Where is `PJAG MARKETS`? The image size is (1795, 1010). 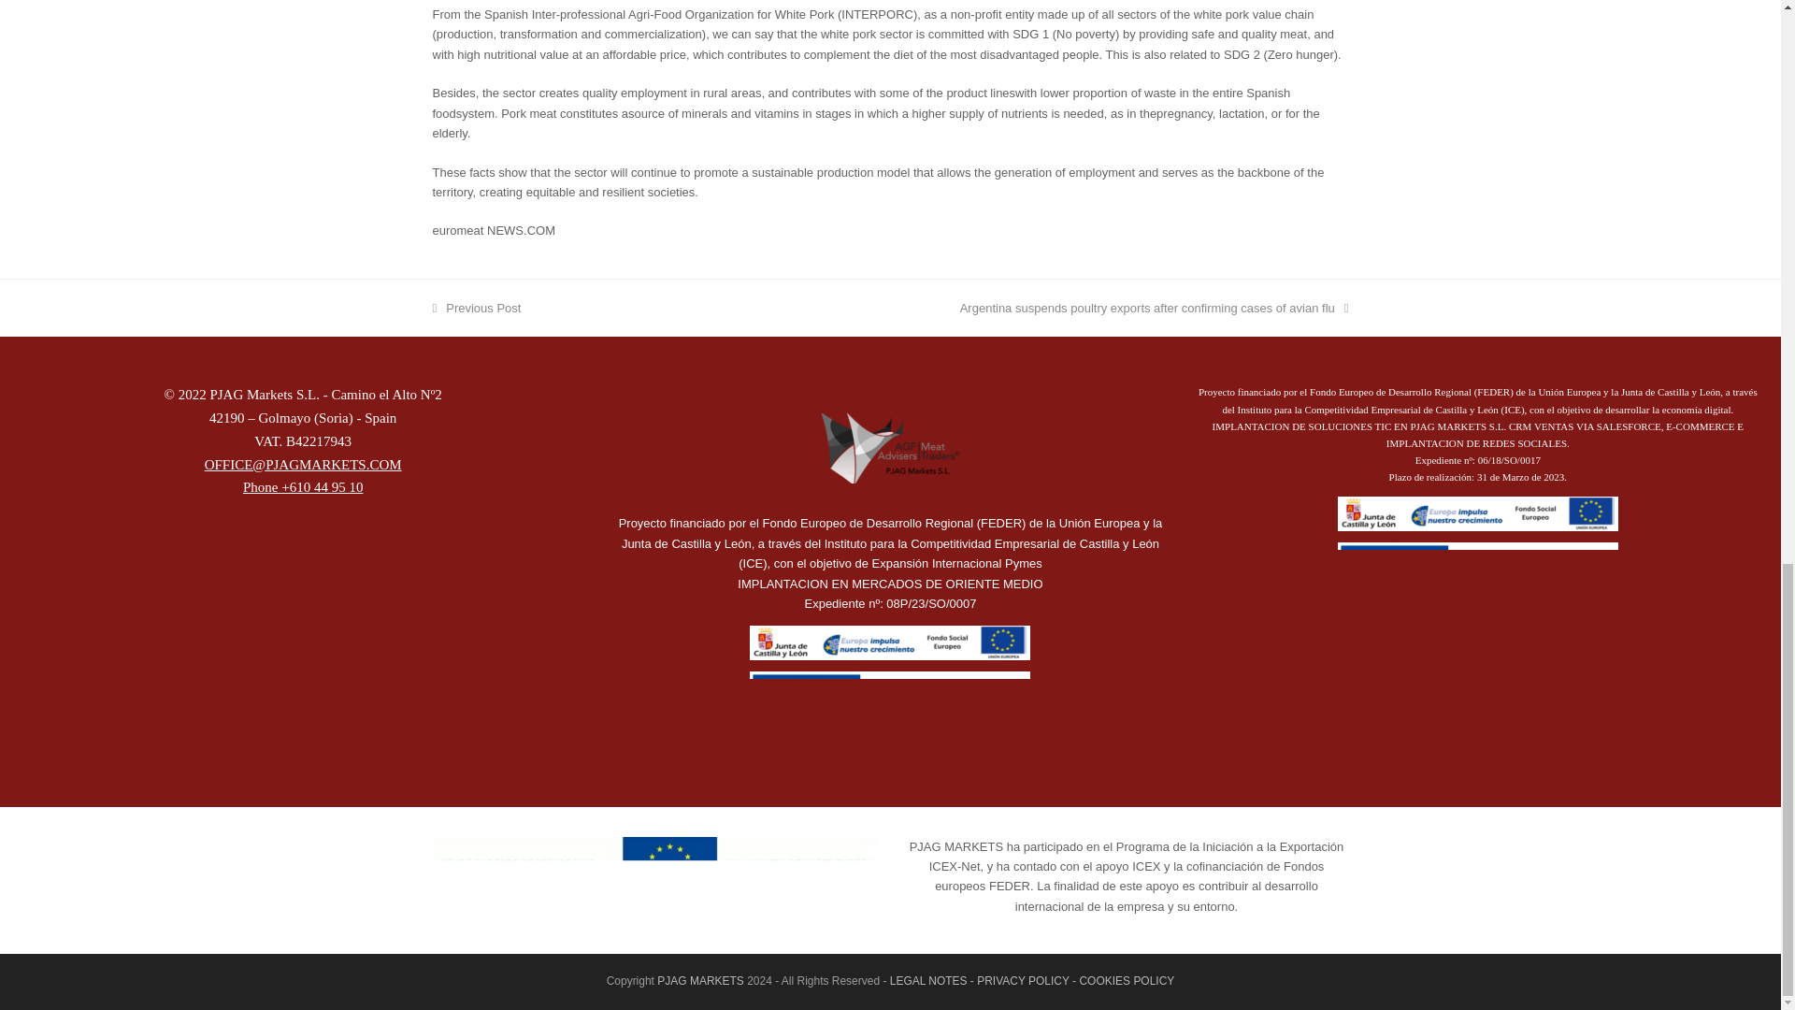 PJAG MARKETS is located at coordinates (933, 981).